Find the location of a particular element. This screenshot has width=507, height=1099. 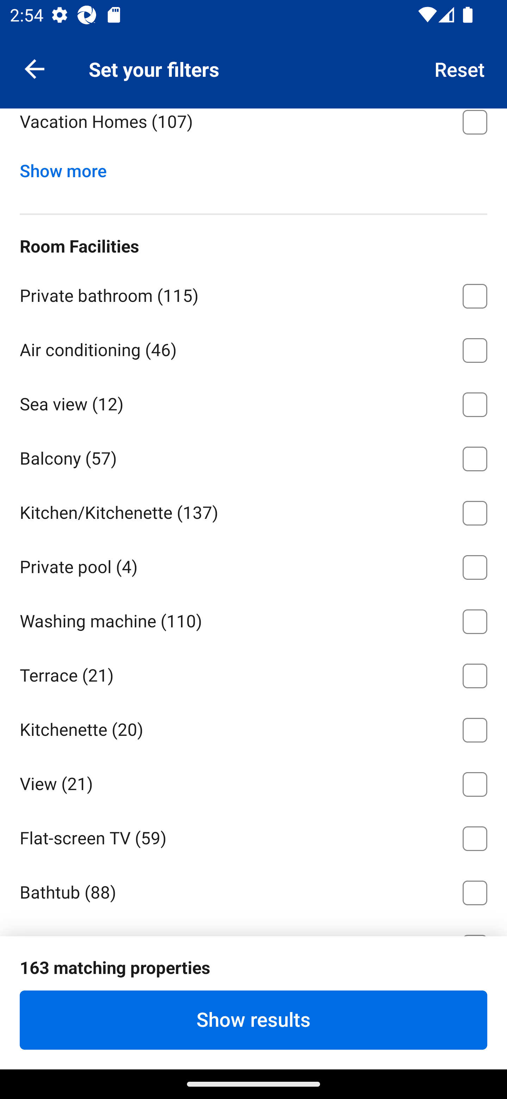

Vacation Homes ⁦(107) is located at coordinates (254, 130).